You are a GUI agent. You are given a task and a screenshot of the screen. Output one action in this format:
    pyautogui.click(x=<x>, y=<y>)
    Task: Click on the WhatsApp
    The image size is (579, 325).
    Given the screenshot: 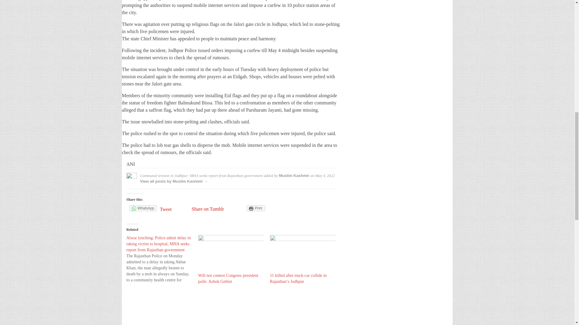 What is the action you would take?
    pyautogui.click(x=143, y=208)
    